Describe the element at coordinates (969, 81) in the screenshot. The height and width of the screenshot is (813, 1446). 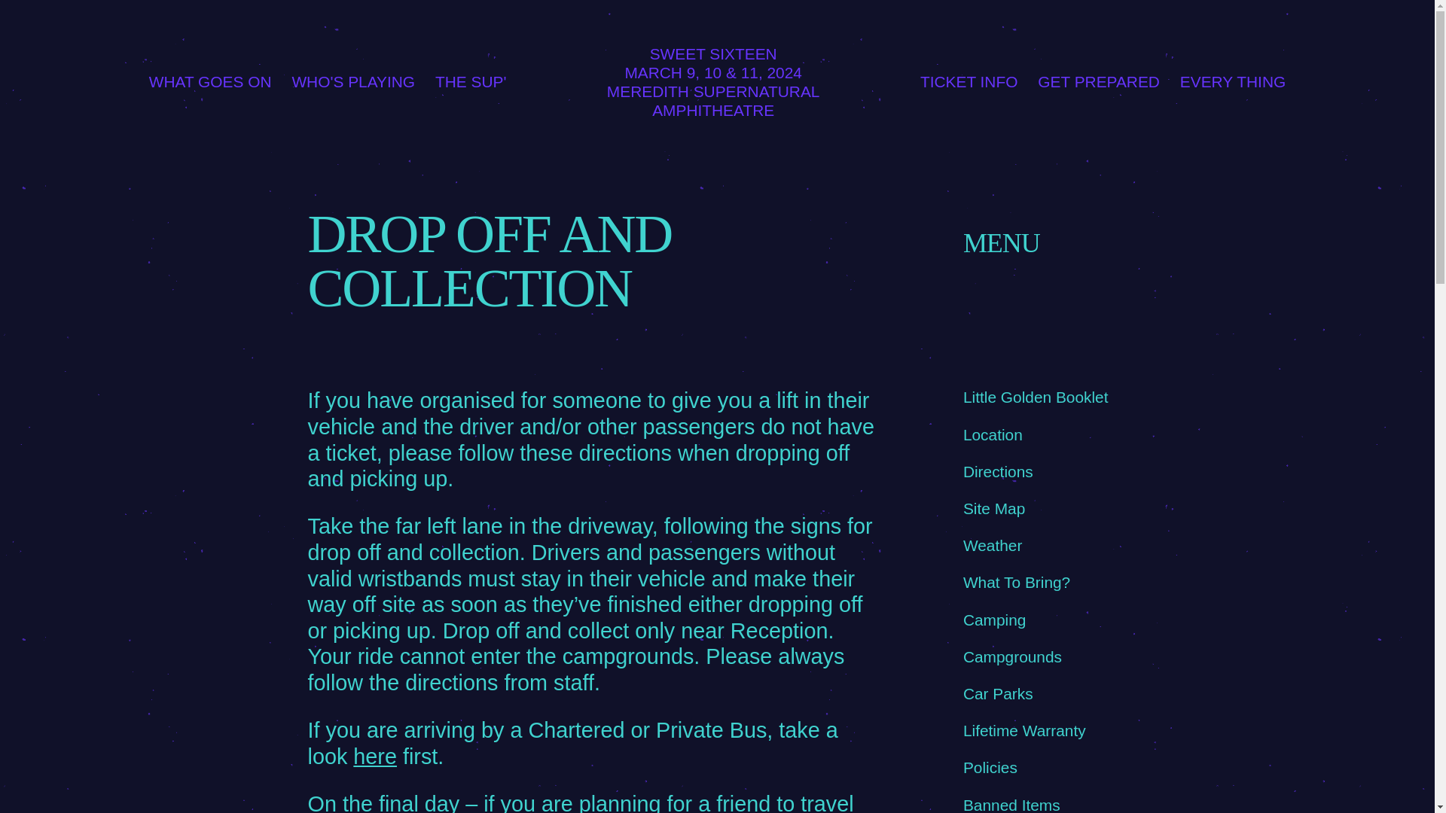
I see `TICKET INFO` at that location.